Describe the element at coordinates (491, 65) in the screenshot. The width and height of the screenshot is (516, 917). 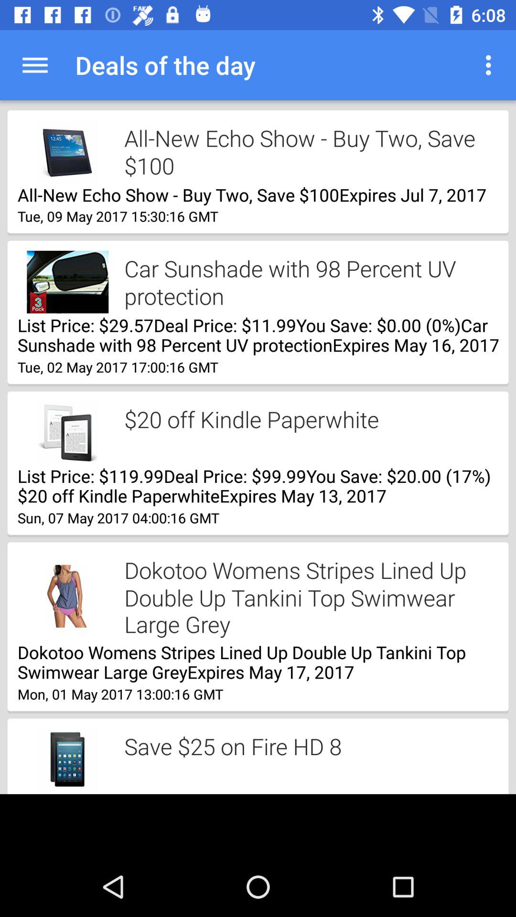
I see `select menu` at that location.